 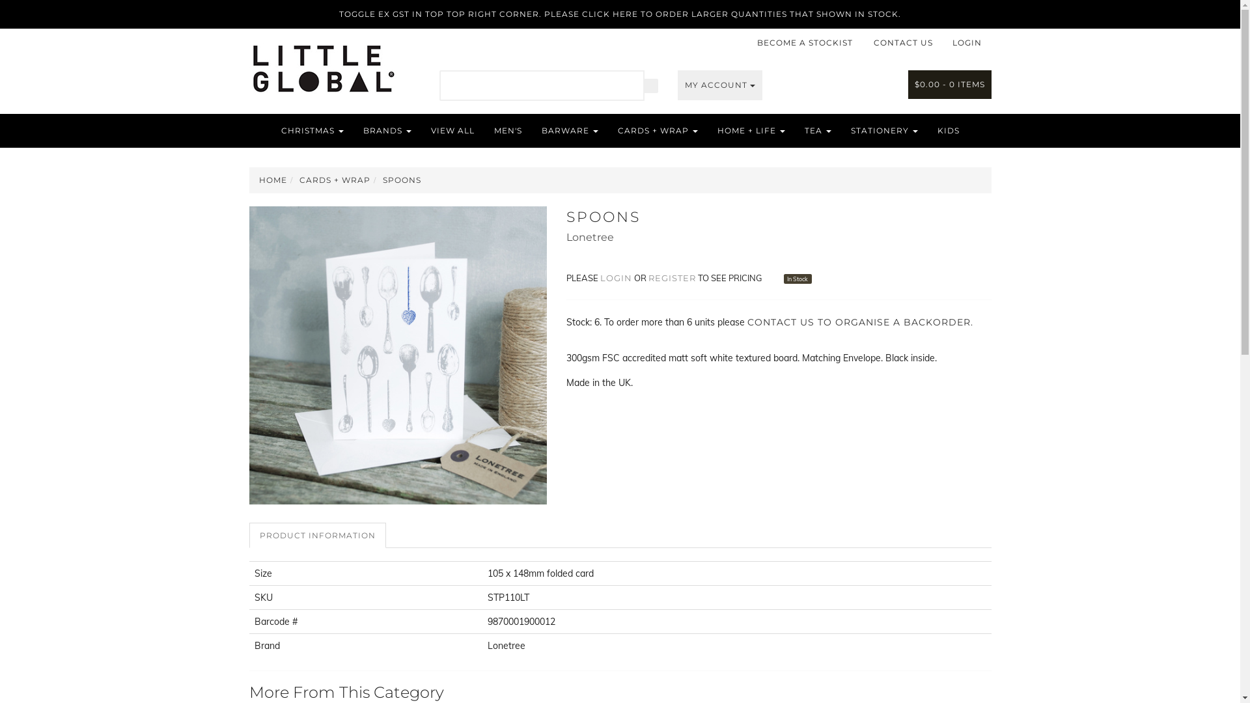 What do you see at coordinates (805, 43) in the screenshot?
I see `BECOME A STOCKIST` at bounding box center [805, 43].